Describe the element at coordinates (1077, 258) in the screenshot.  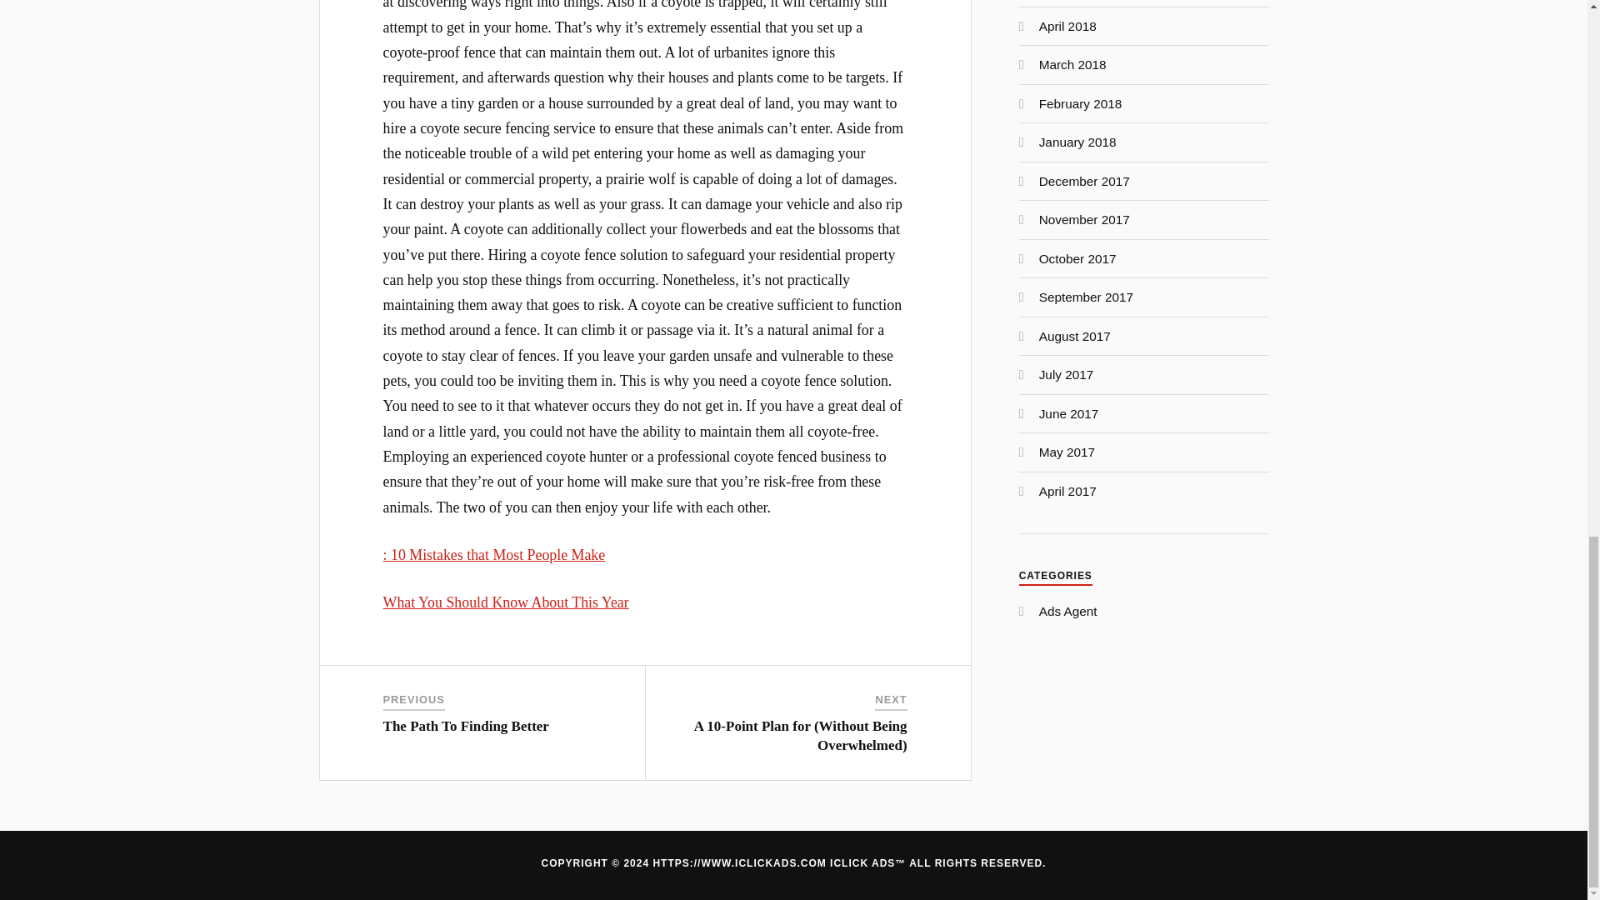
I see `October 2017` at that location.